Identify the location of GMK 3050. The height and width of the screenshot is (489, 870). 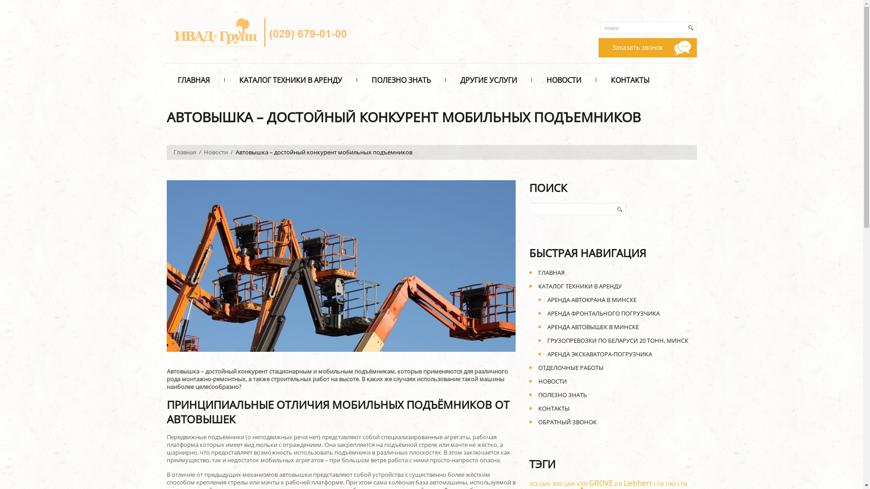
(551, 484).